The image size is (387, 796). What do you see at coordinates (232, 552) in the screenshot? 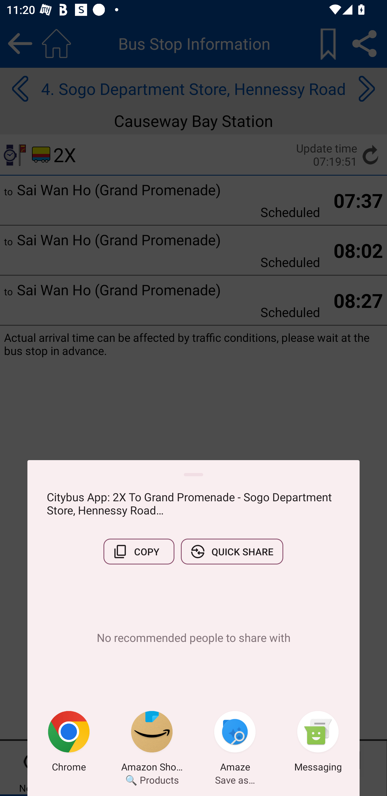
I see `QUICK SHARE` at bounding box center [232, 552].